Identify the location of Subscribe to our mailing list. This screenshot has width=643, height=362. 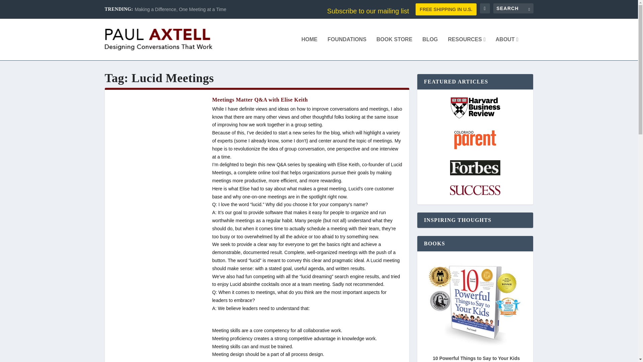
(368, 11).